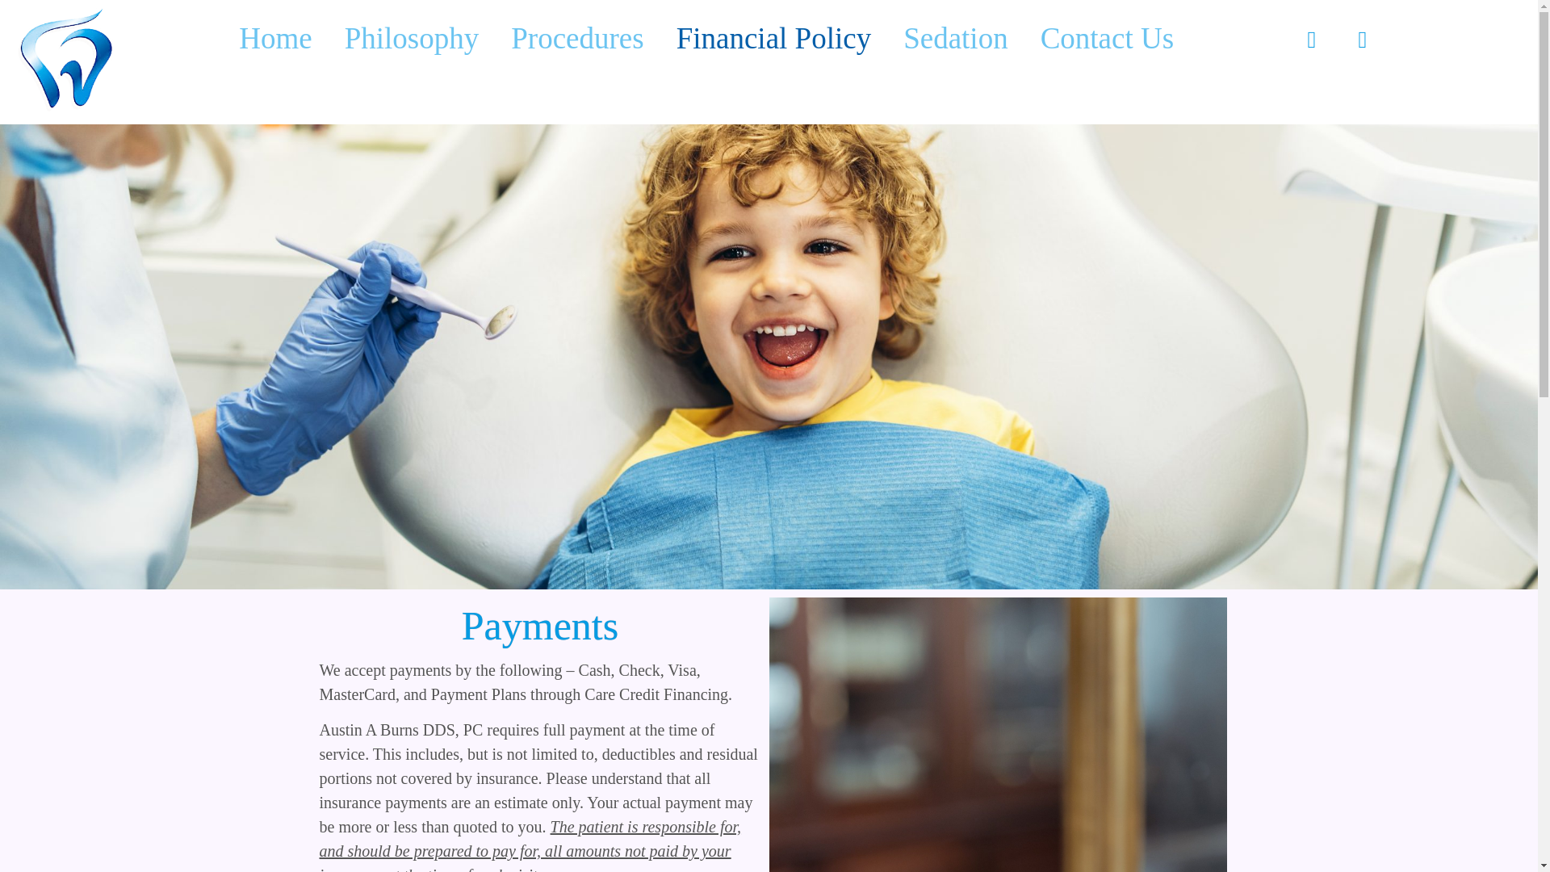 The width and height of the screenshot is (1550, 872). What do you see at coordinates (1108, 39) in the screenshot?
I see `Contact Us` at bounding box center [1108, 39].